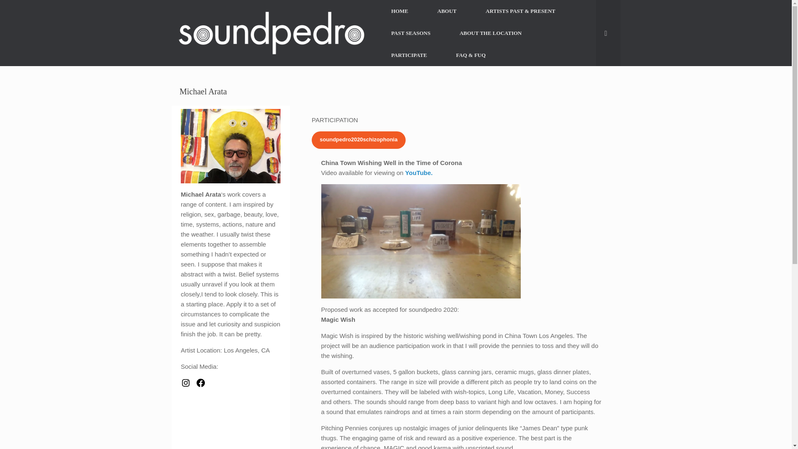  What do you see at coordinates (411, 32) in the screenshot?
I see `PAST SEASONS` at bounding box center [411, 32].